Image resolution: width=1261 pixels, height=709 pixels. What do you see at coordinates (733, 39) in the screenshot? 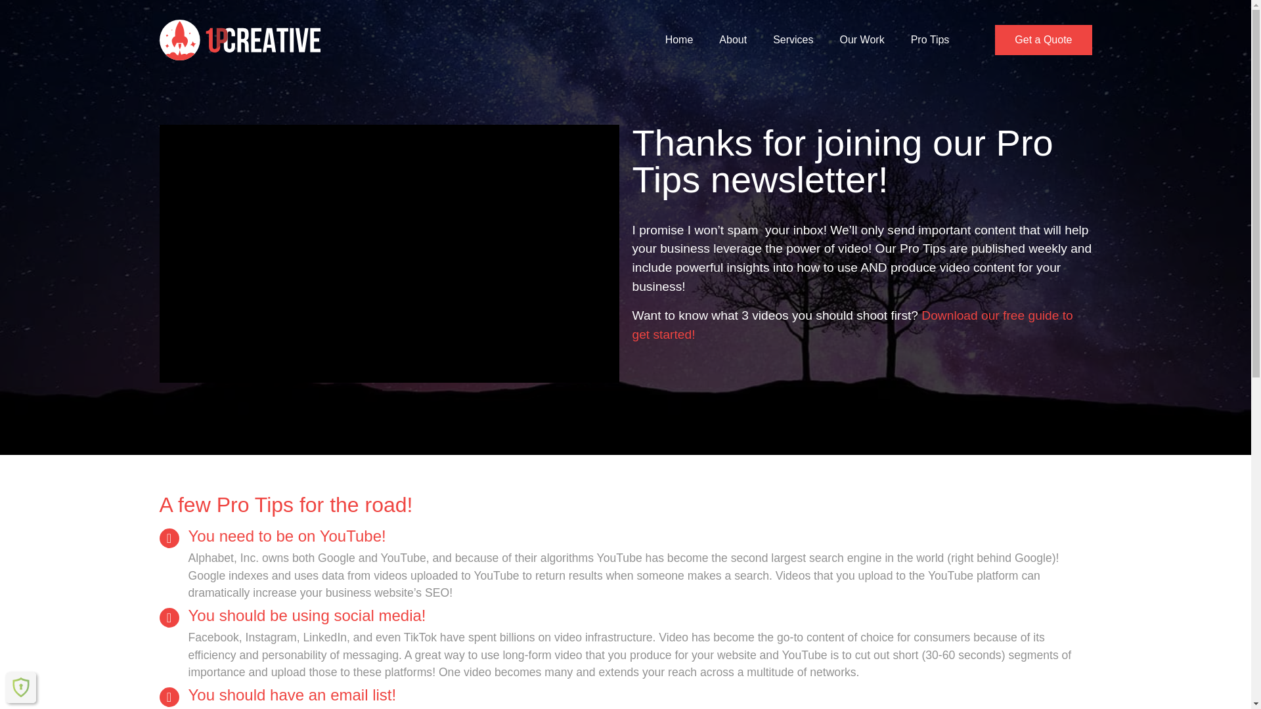
I see `About` at bounding box center [733, 39].